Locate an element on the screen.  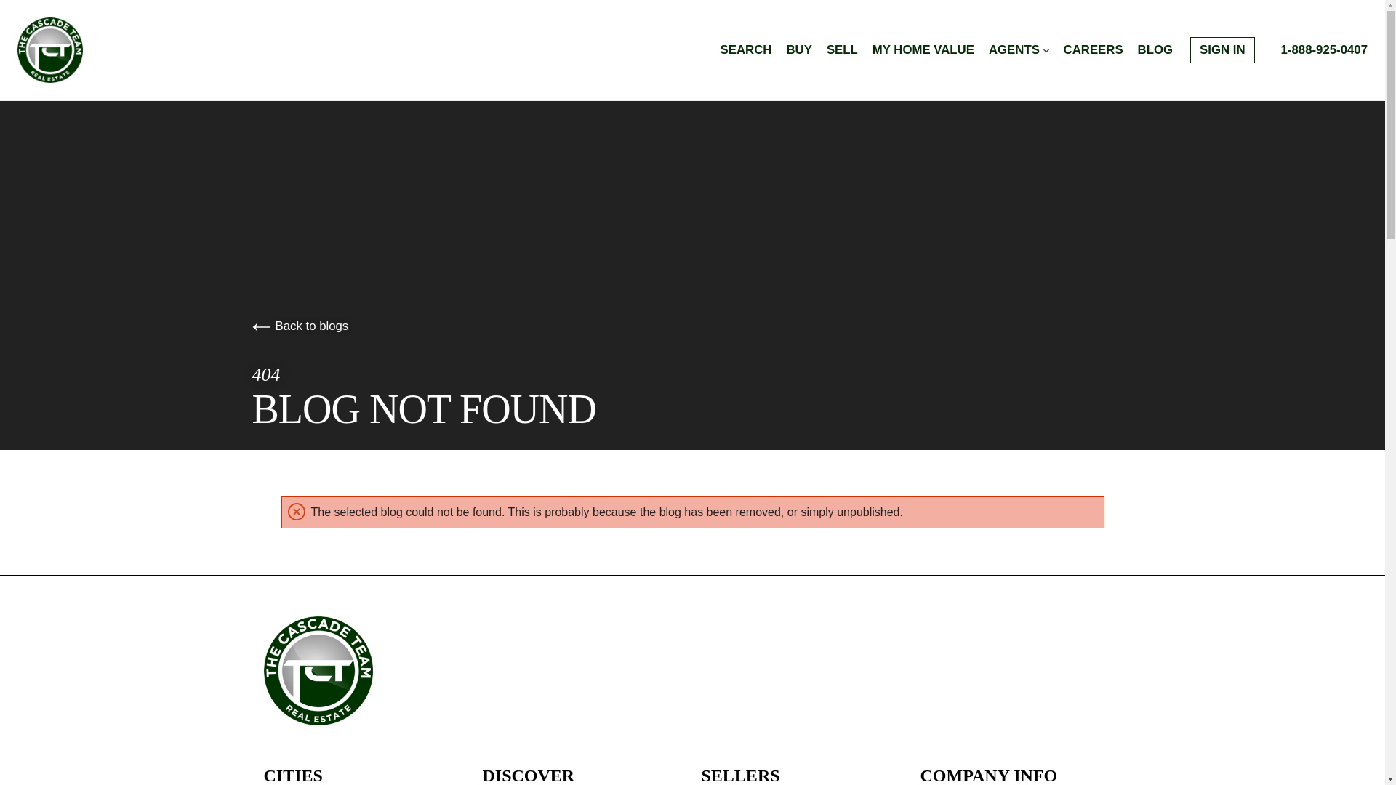
BUY is located at coordinates (798, 49).